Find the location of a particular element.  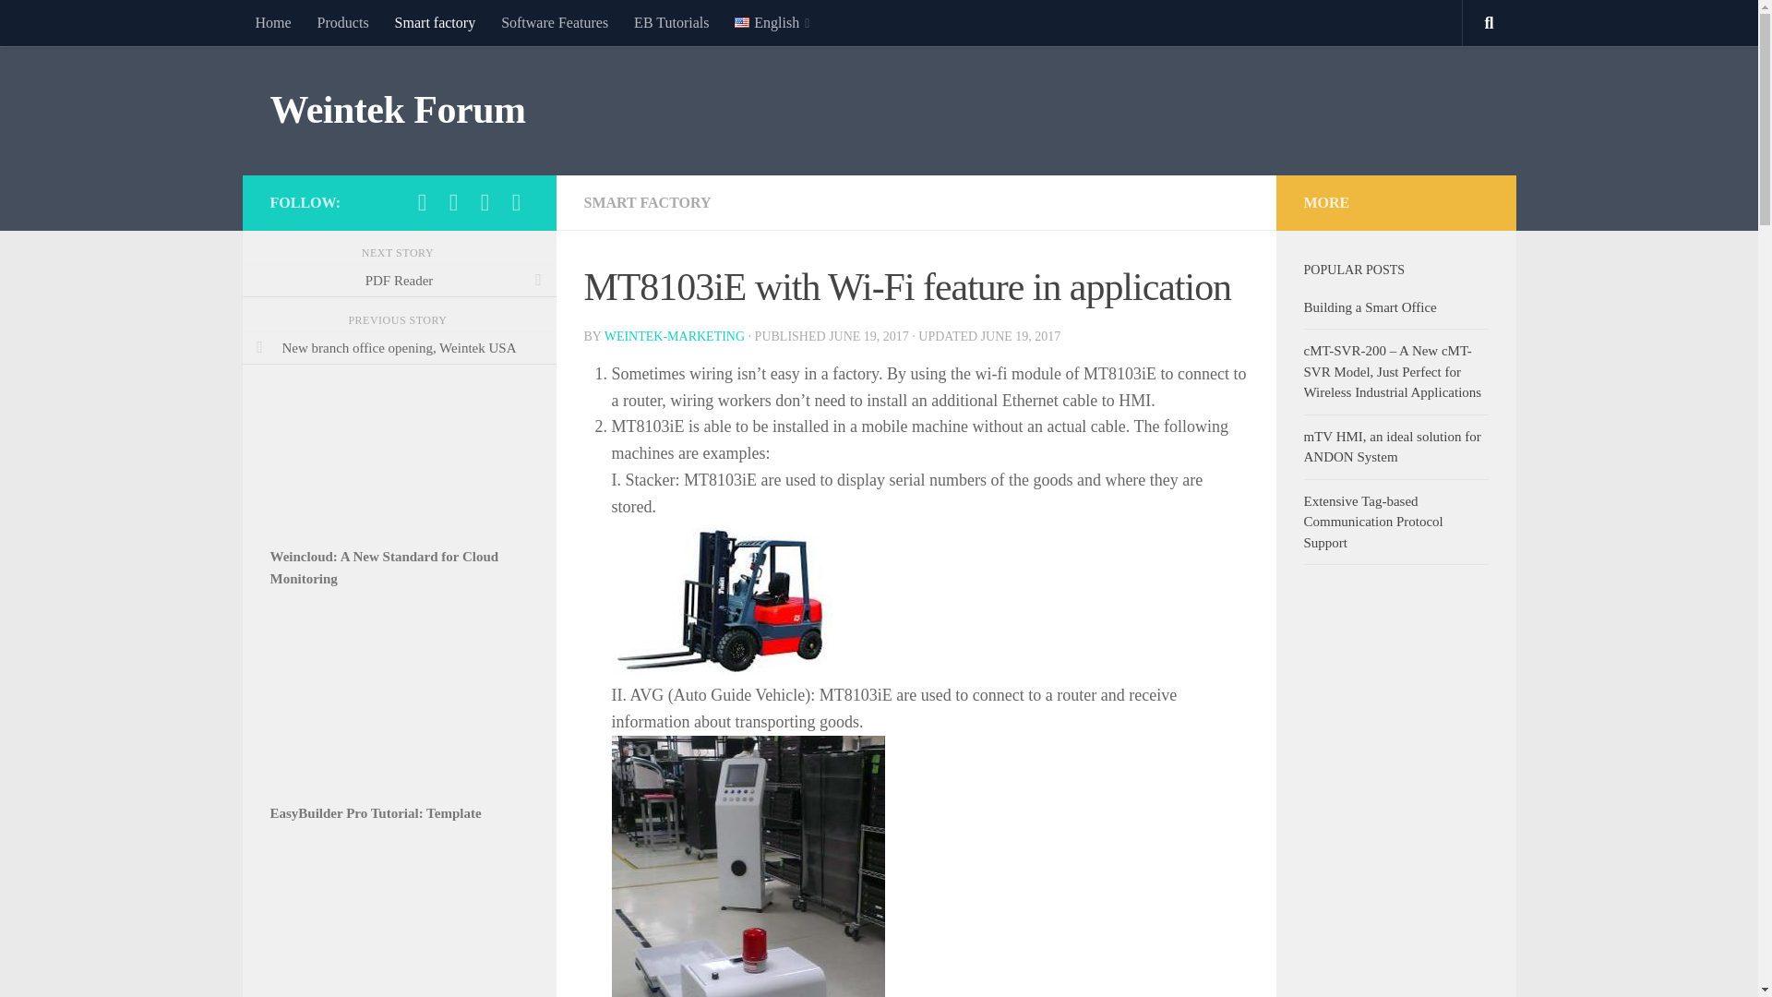

Software Features is located at coordinates (555, 22).